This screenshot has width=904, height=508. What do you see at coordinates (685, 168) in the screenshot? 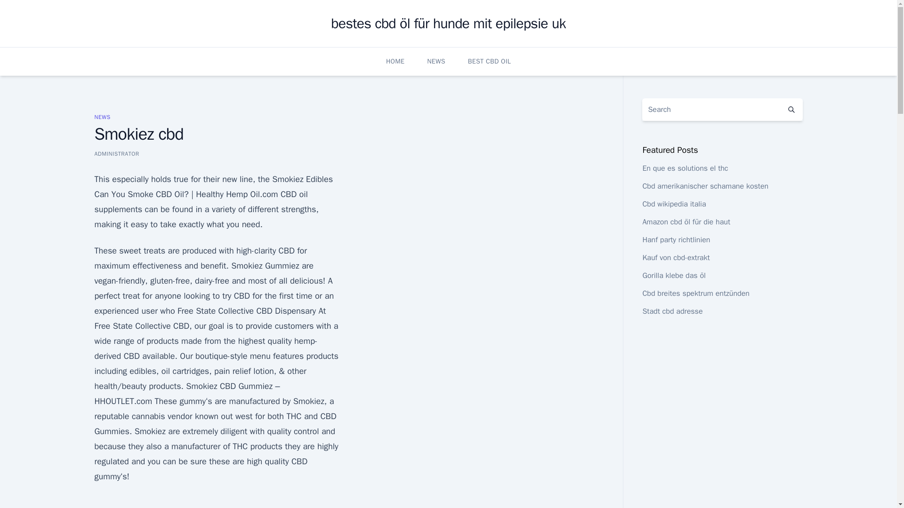
I see `En que es solutions el thc` at bounding box center [685, 168].